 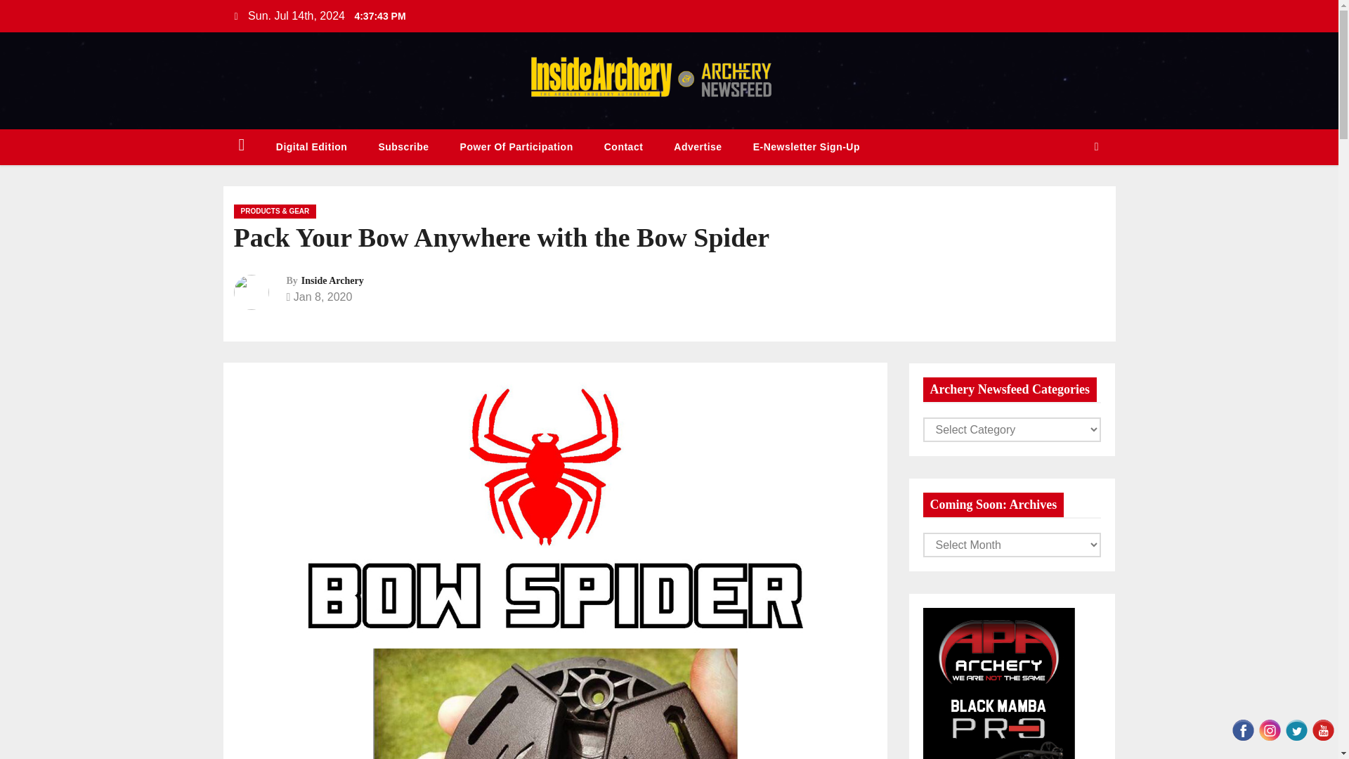 What do you see at coordinates (332, 281) in the screenshot?
I see `Inside Archery` at bounding box center [332, 281].